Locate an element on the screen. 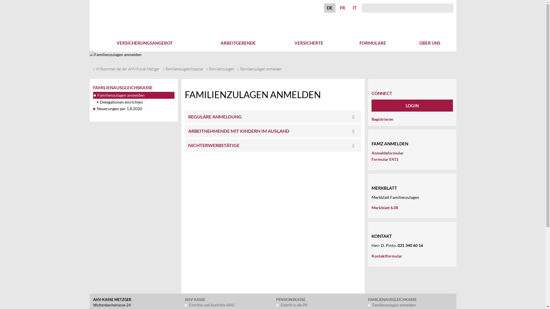 Image resolution: width=550 pixels, height=309 pixels. Formular E411 is located at coordinates (385, 159).